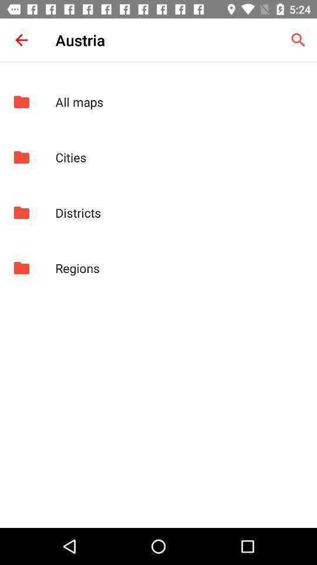  What do you see at coordinates (180, 212) in the screenshot?
I see `open the districts` at bounding box center [180, 212].